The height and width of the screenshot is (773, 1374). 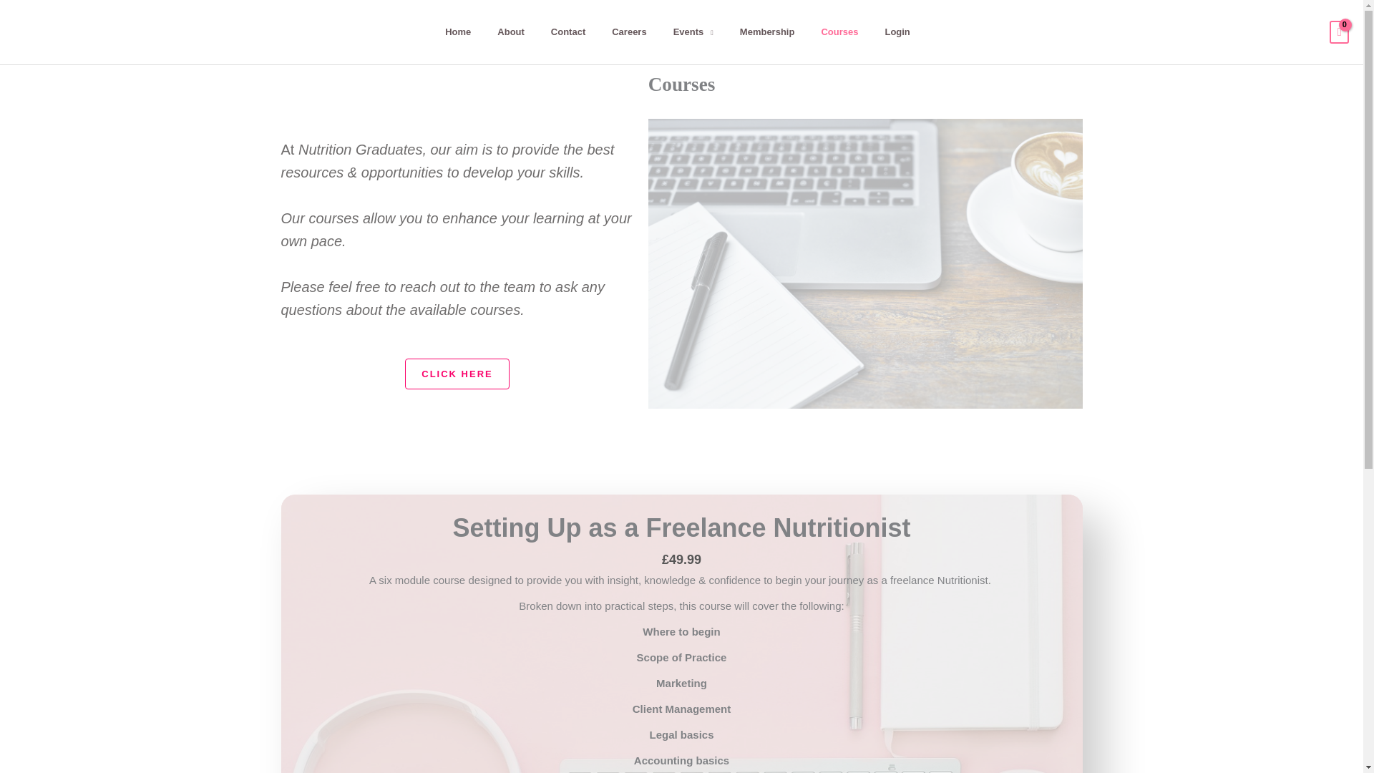 I want to click on About, so click(x=514, y=31).